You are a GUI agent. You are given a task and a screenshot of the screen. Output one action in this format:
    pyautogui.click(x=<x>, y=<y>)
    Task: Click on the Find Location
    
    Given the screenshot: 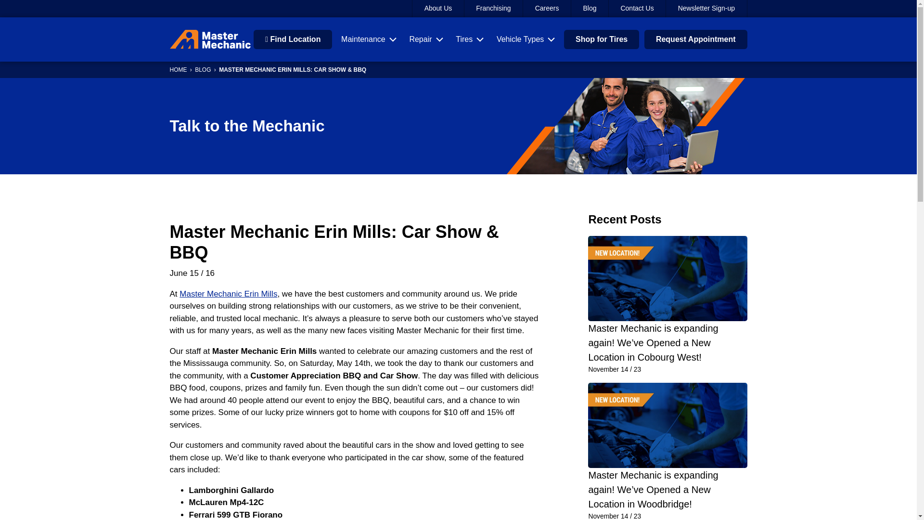 What is the action you would take?
    pyautogui.click(x=293, y=39)
    